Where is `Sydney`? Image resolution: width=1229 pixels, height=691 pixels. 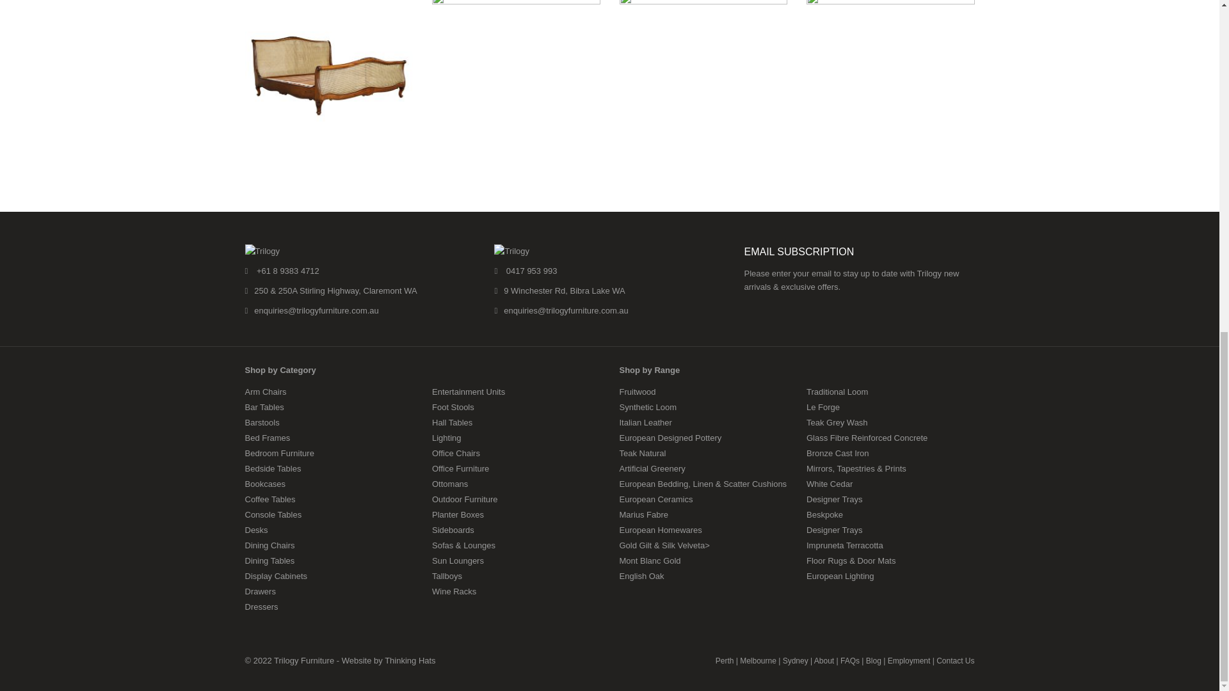
Sydney is located at coordinates (796, 661).